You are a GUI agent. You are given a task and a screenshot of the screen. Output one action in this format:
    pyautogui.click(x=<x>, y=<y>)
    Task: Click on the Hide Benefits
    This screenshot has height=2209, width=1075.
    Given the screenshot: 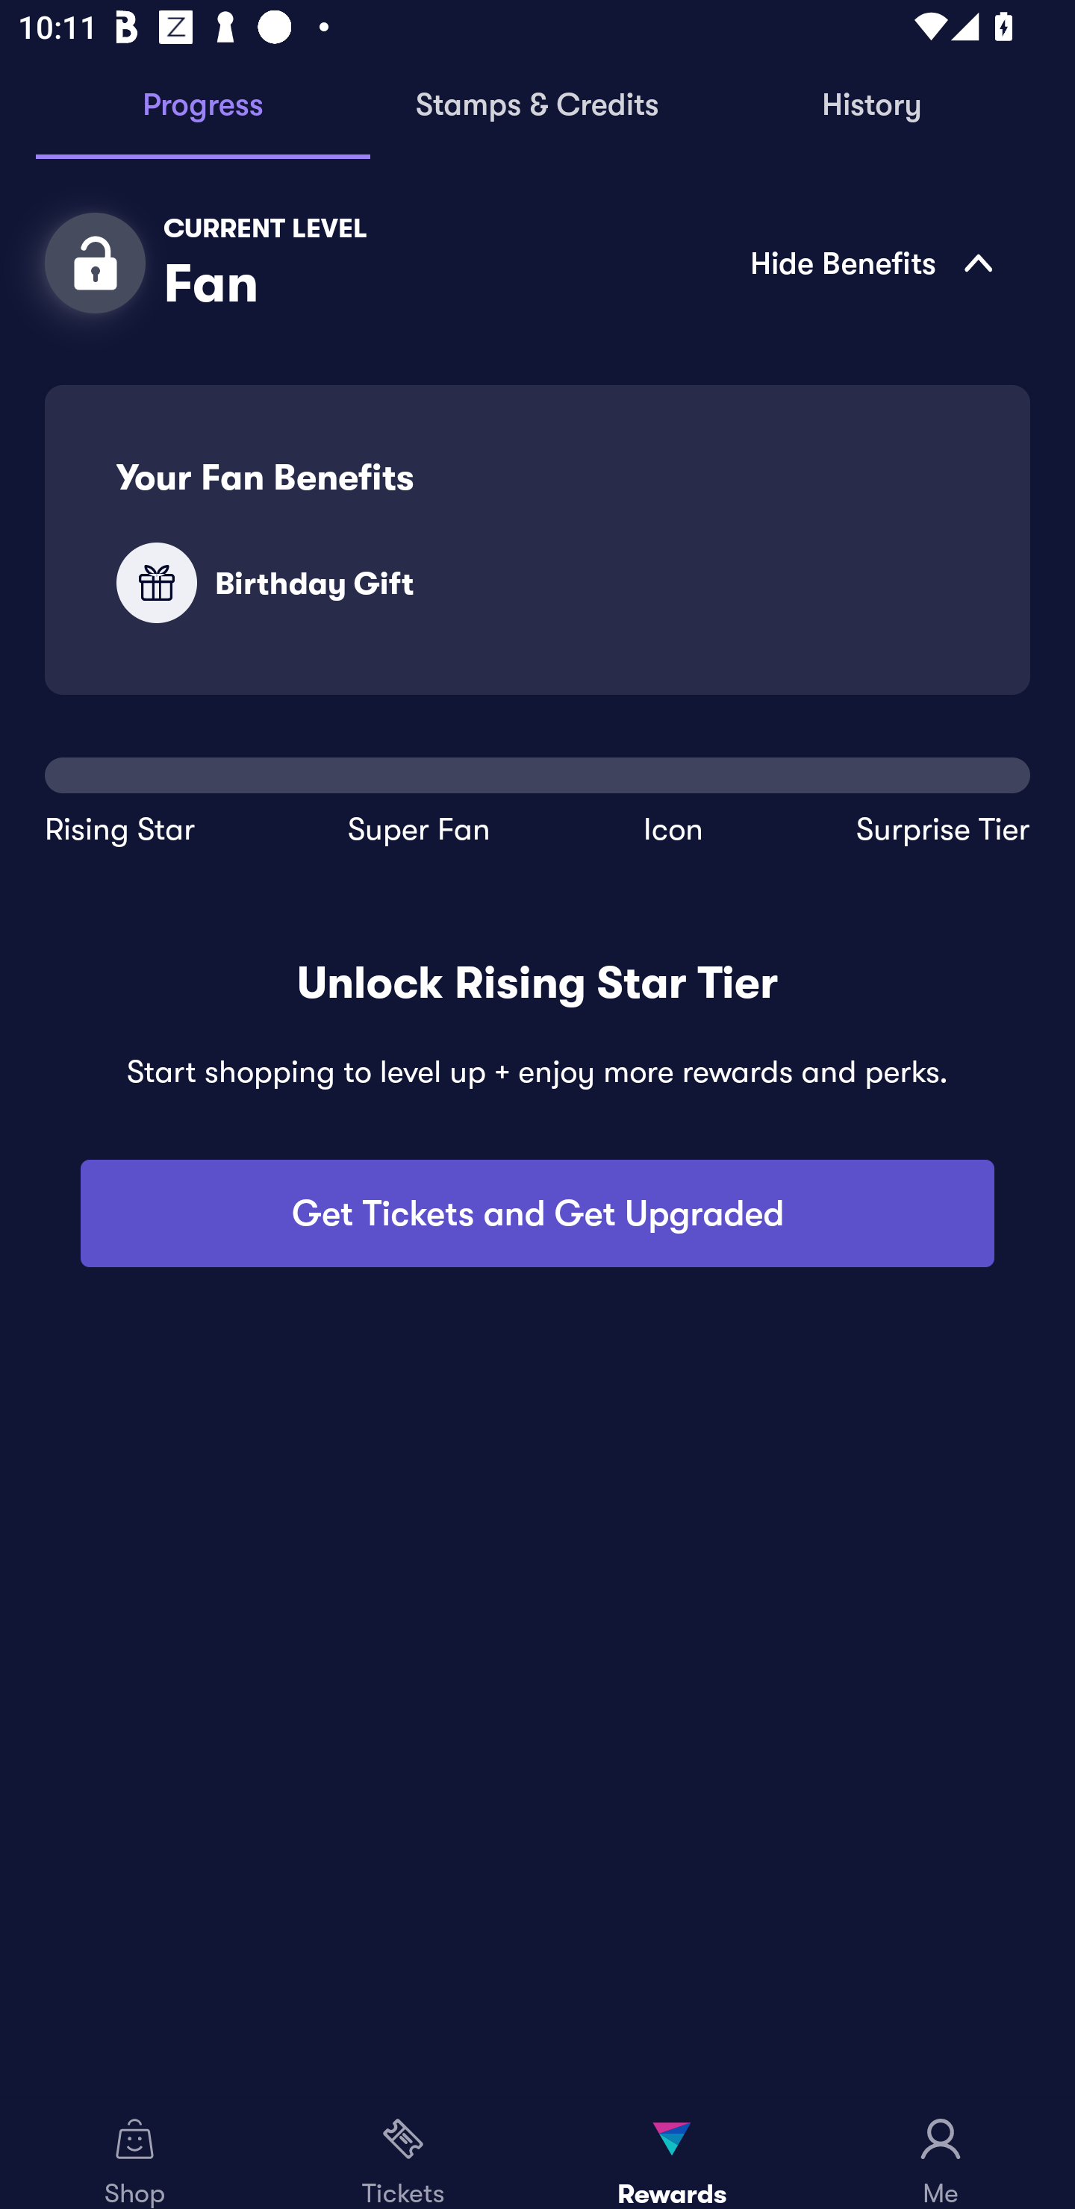 What is the action you would take?
    pyautogui.click(x=707, y=263)
    